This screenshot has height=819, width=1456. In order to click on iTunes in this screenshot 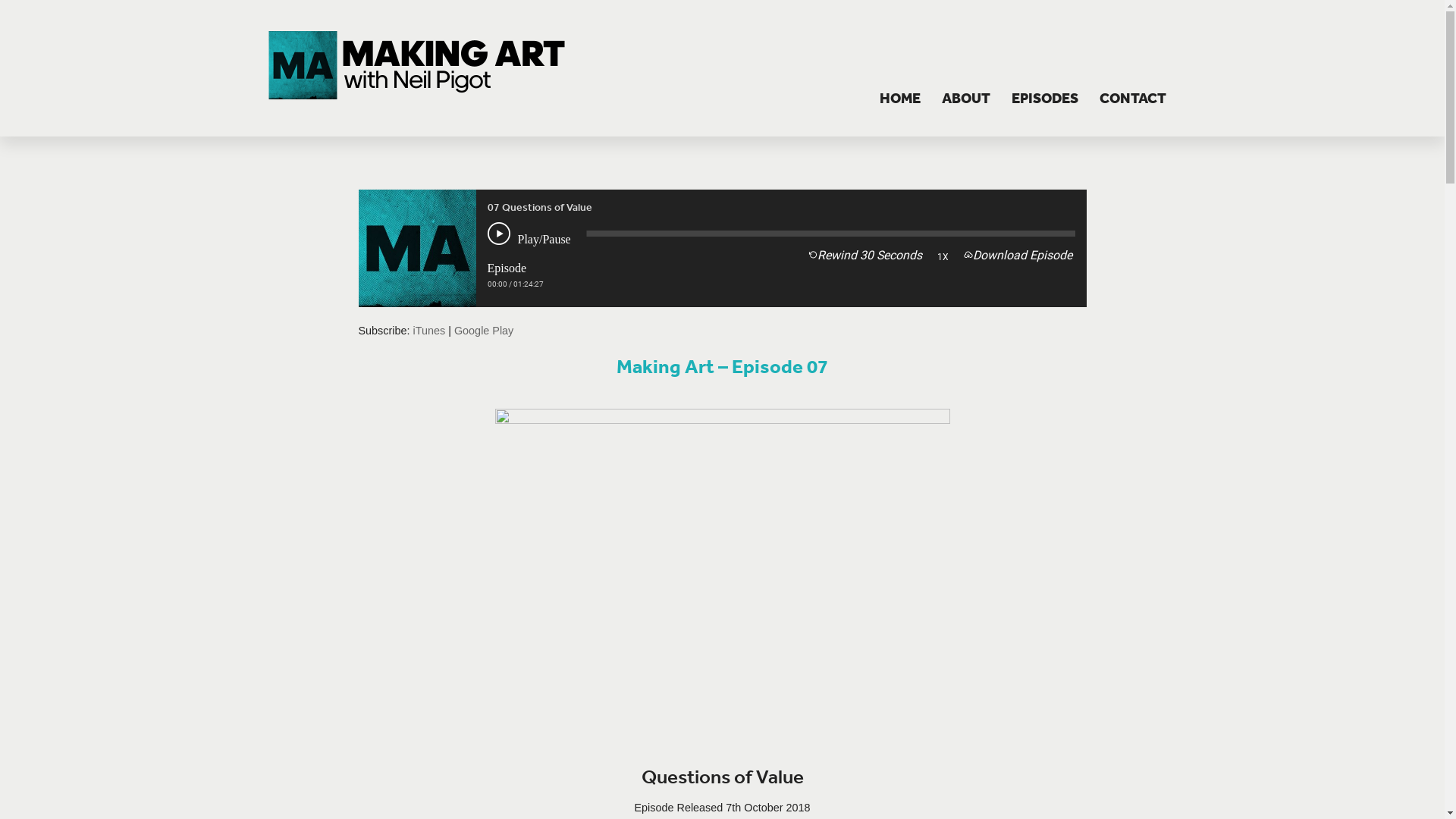, I will do `click(429, 331)`.